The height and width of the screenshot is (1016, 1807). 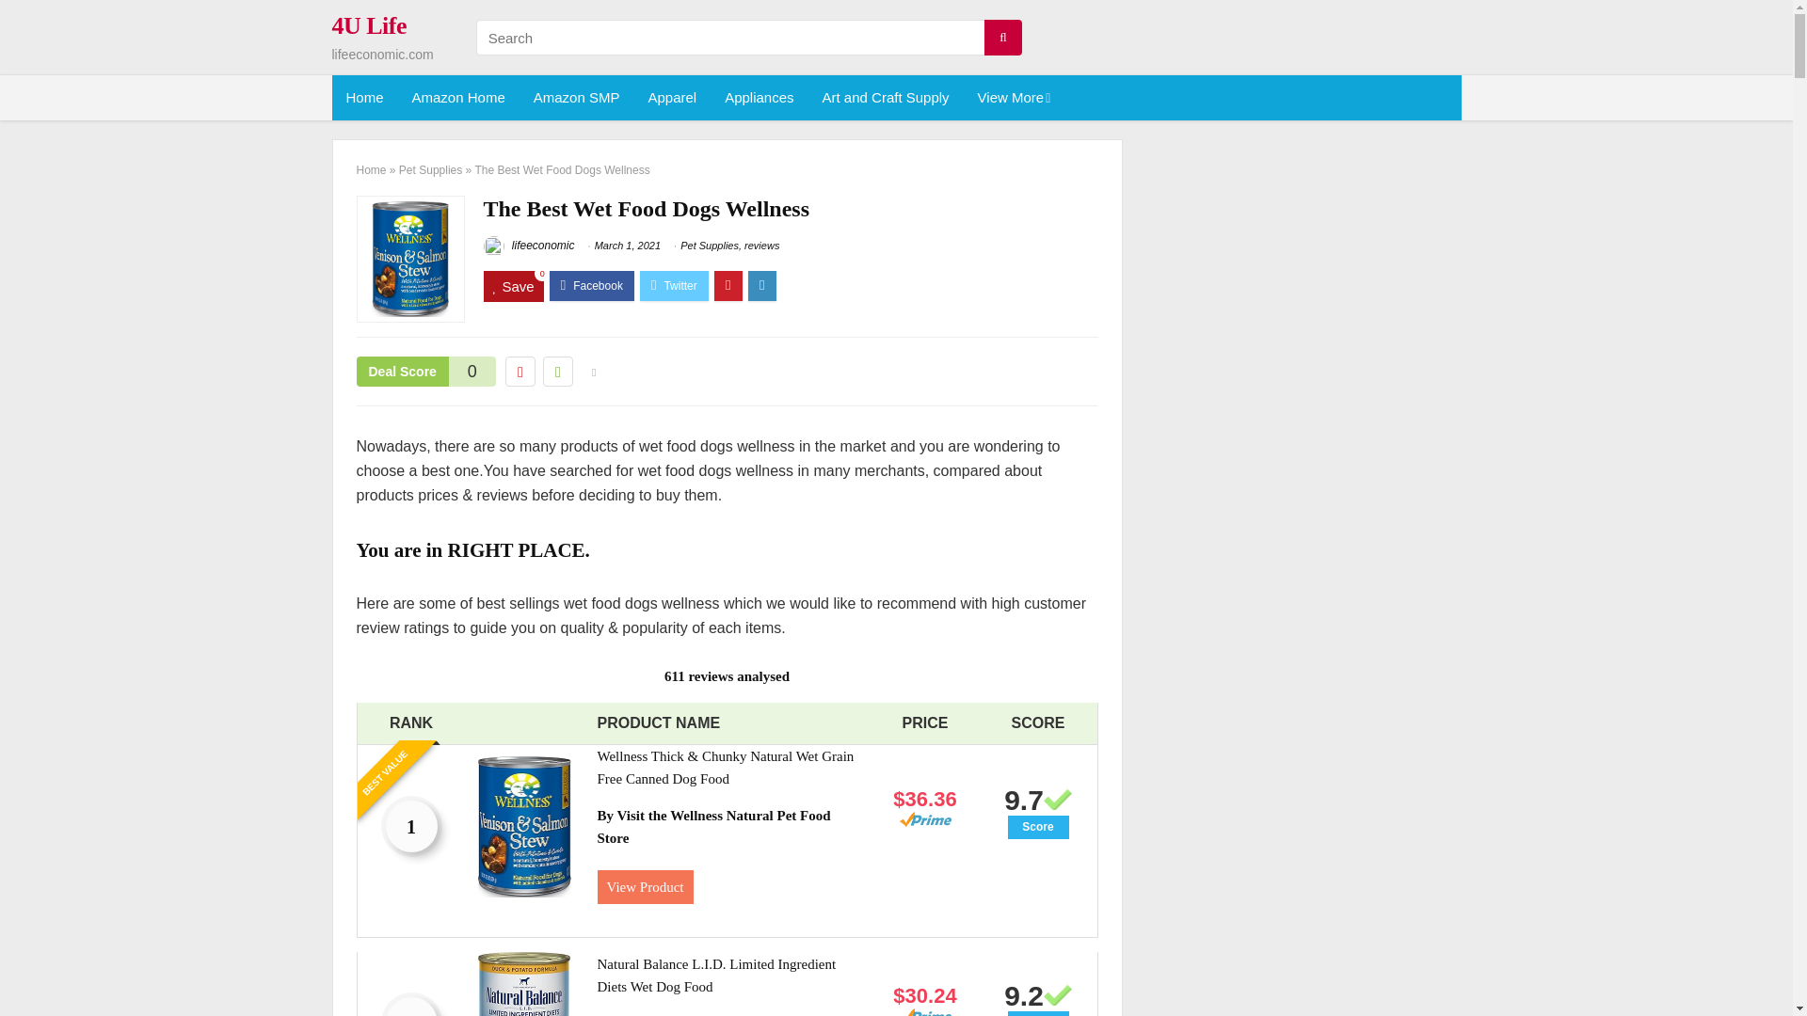 What do you see at coordinates (710, 245) in the screenshot?
I see `View all posts in Pet Supplies` at bounding box center [710, 245].